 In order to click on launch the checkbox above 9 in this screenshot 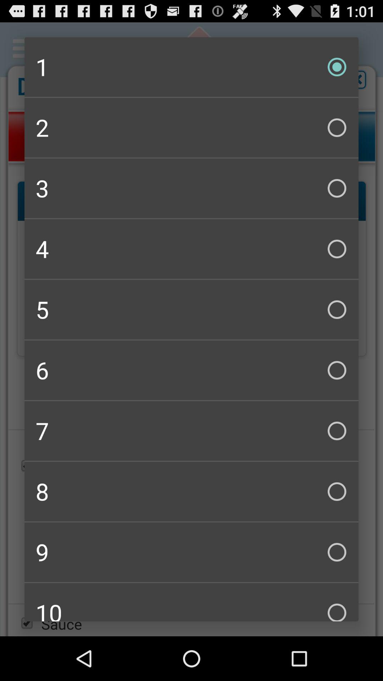, I will do `click(191, 492)`.